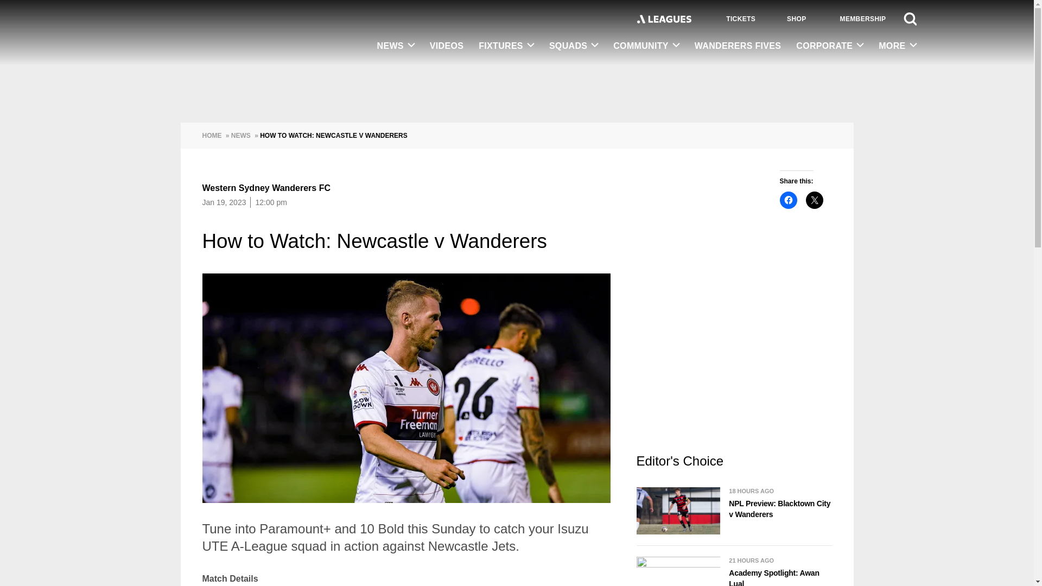 The width and height of the screenshot is (1042, 586). Describe the element at coordinates (646, 46) in the screenshot. I see `COMMUNITY` at that location.